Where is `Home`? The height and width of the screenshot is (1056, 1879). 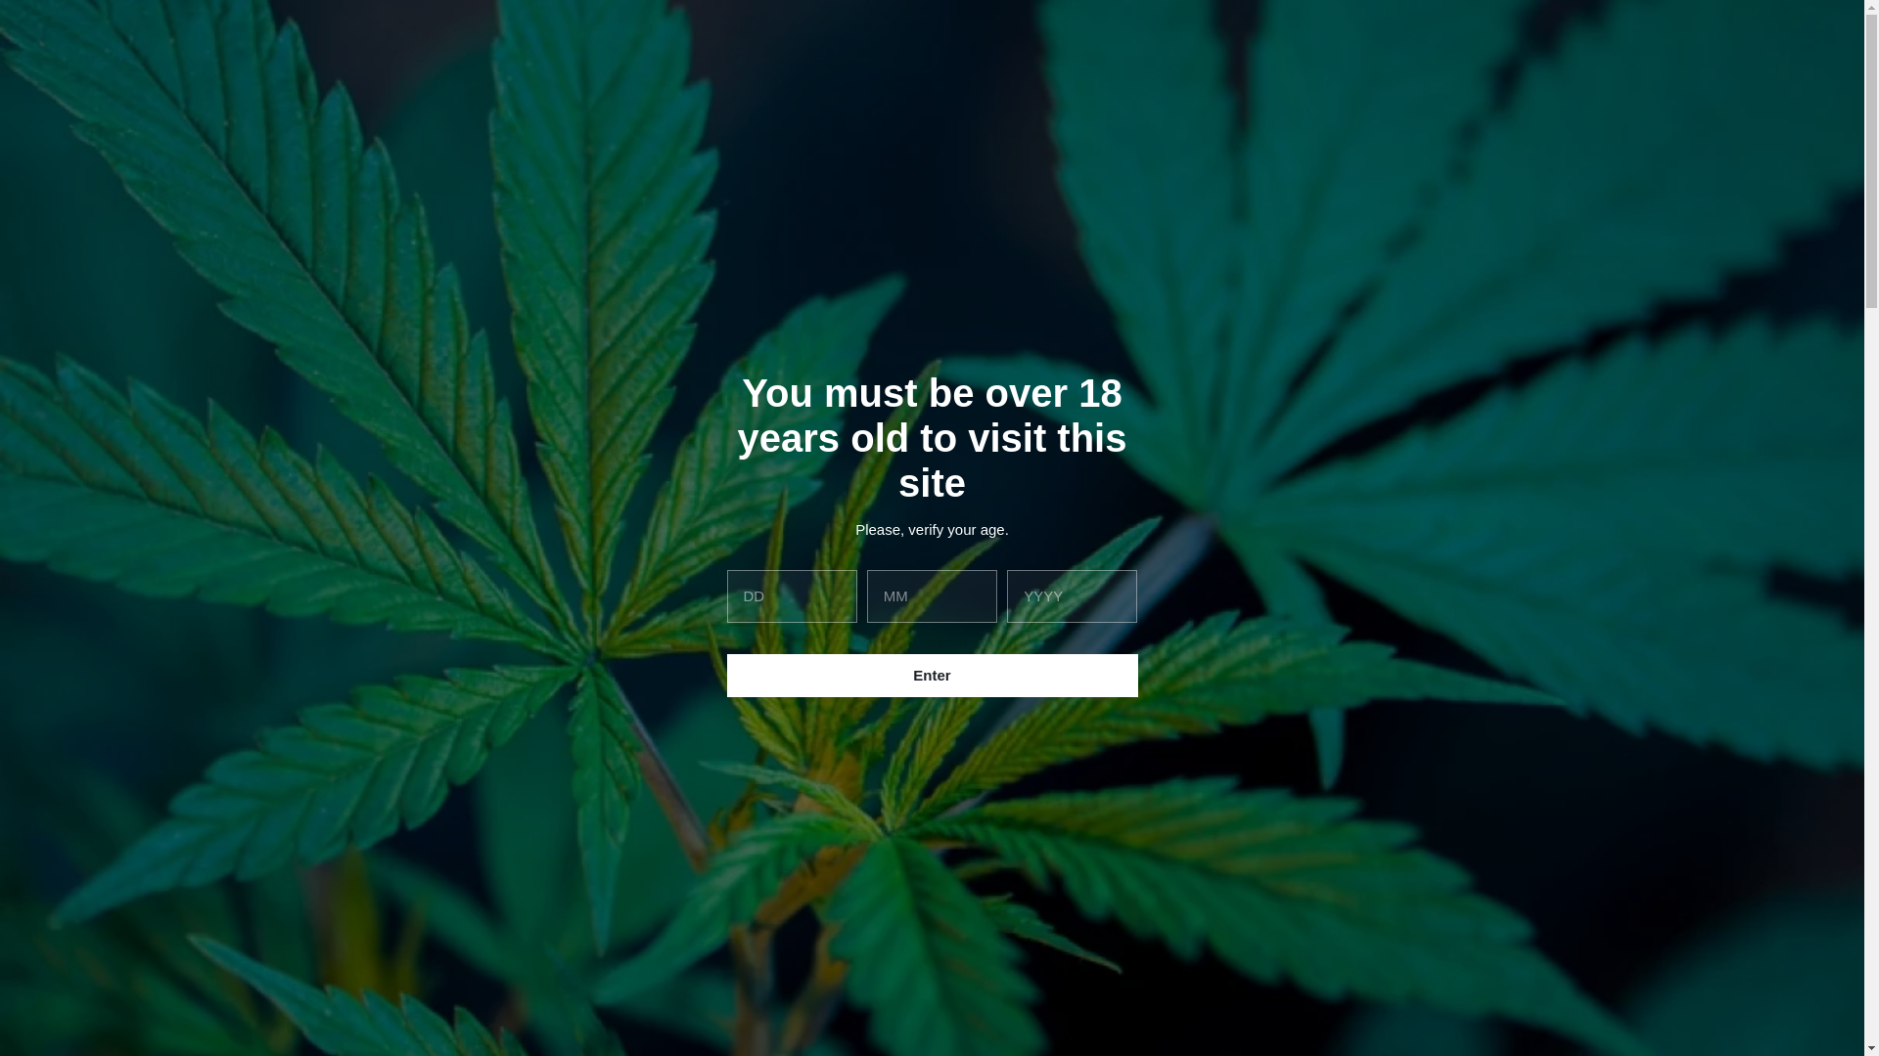
Home is located at coordinates (76, 129).